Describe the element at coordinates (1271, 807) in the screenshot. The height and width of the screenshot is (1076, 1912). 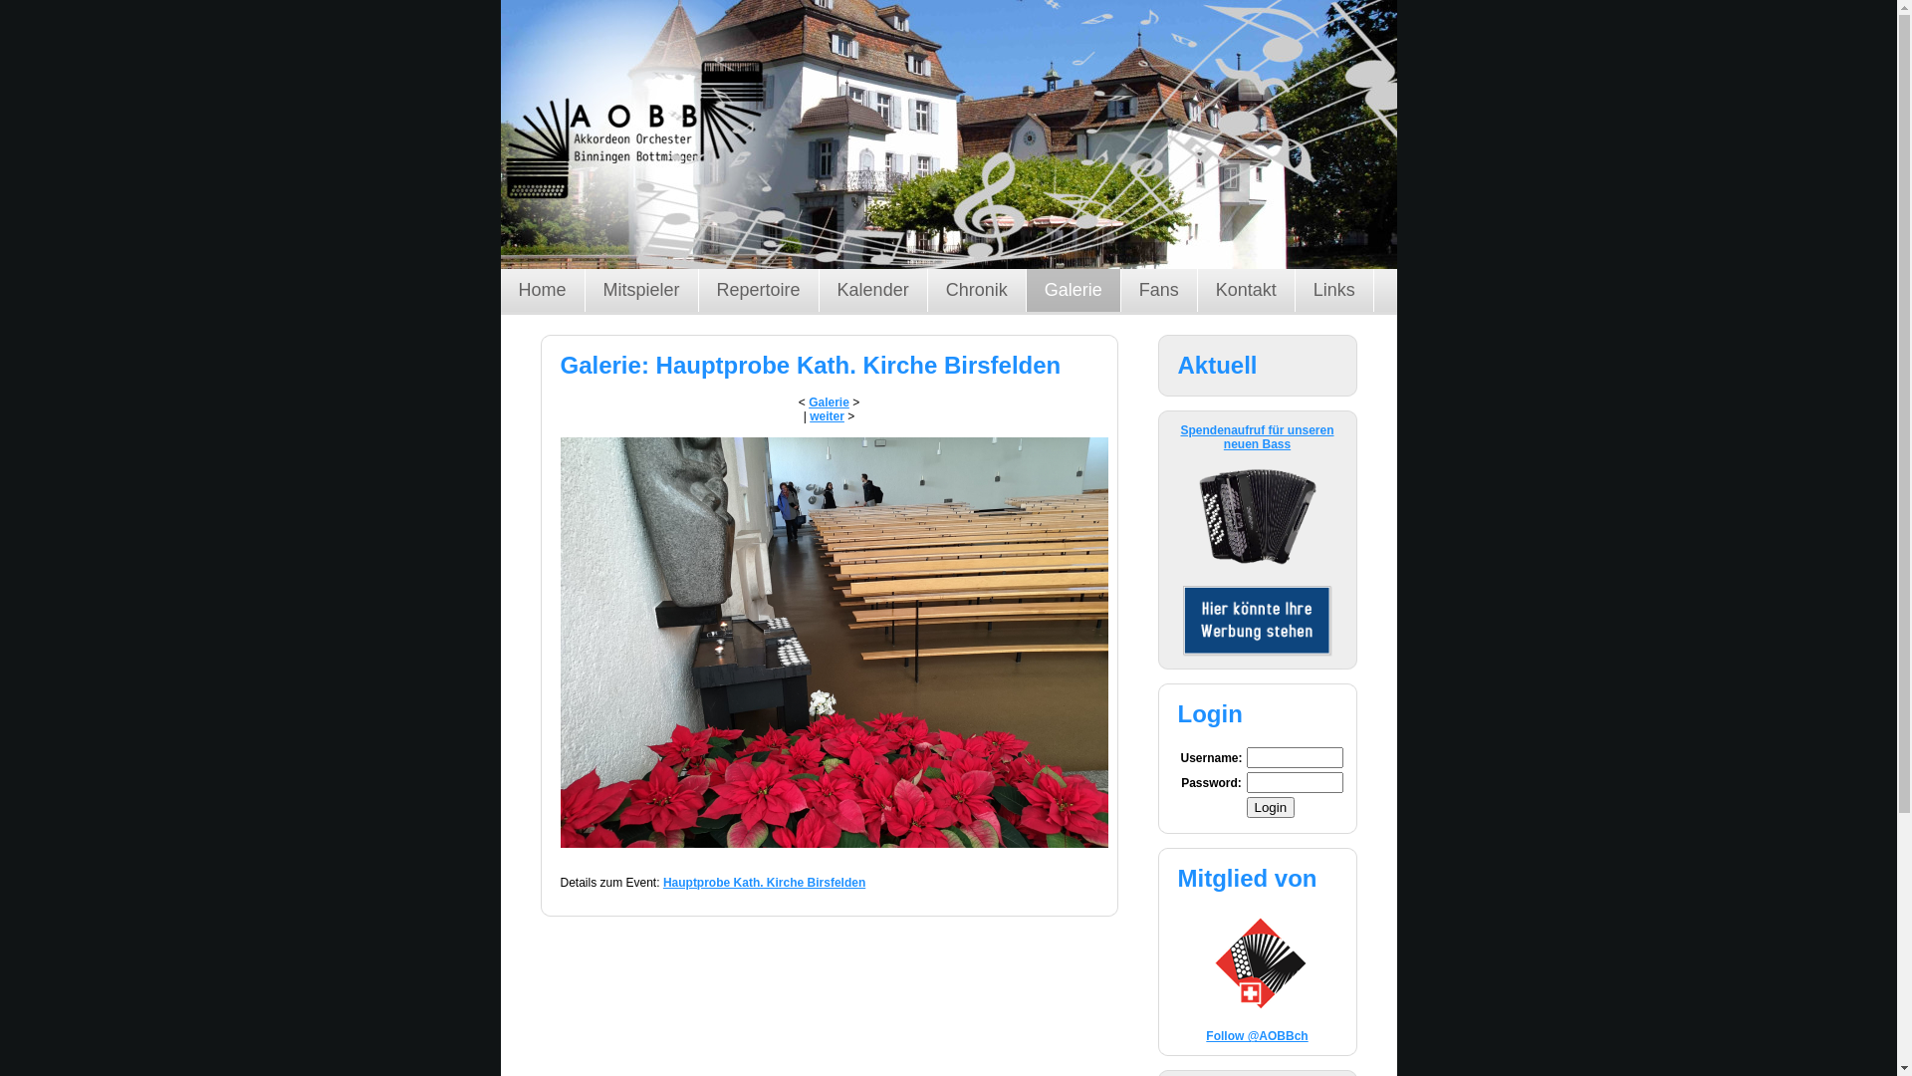
I see `Login` at that location.